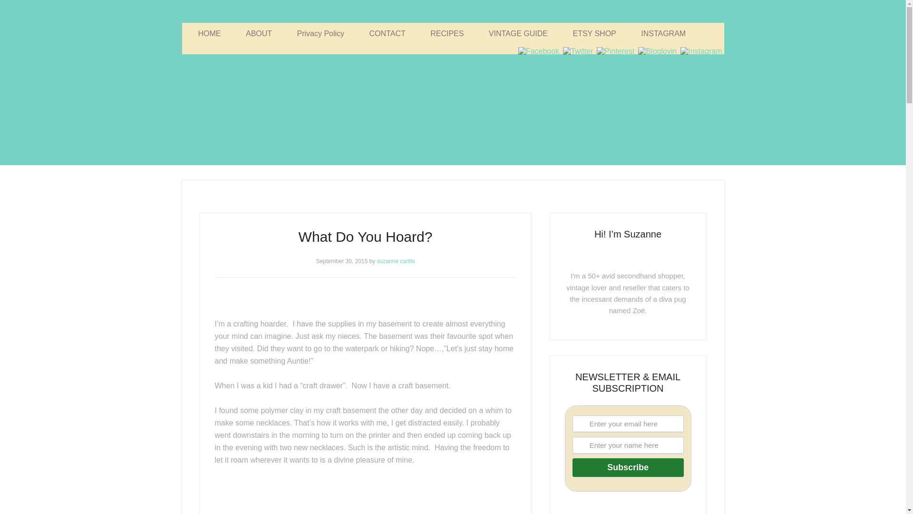  Describe the element at coordinates (578, 51) in the screenshot. I see `Twitter` at that location.